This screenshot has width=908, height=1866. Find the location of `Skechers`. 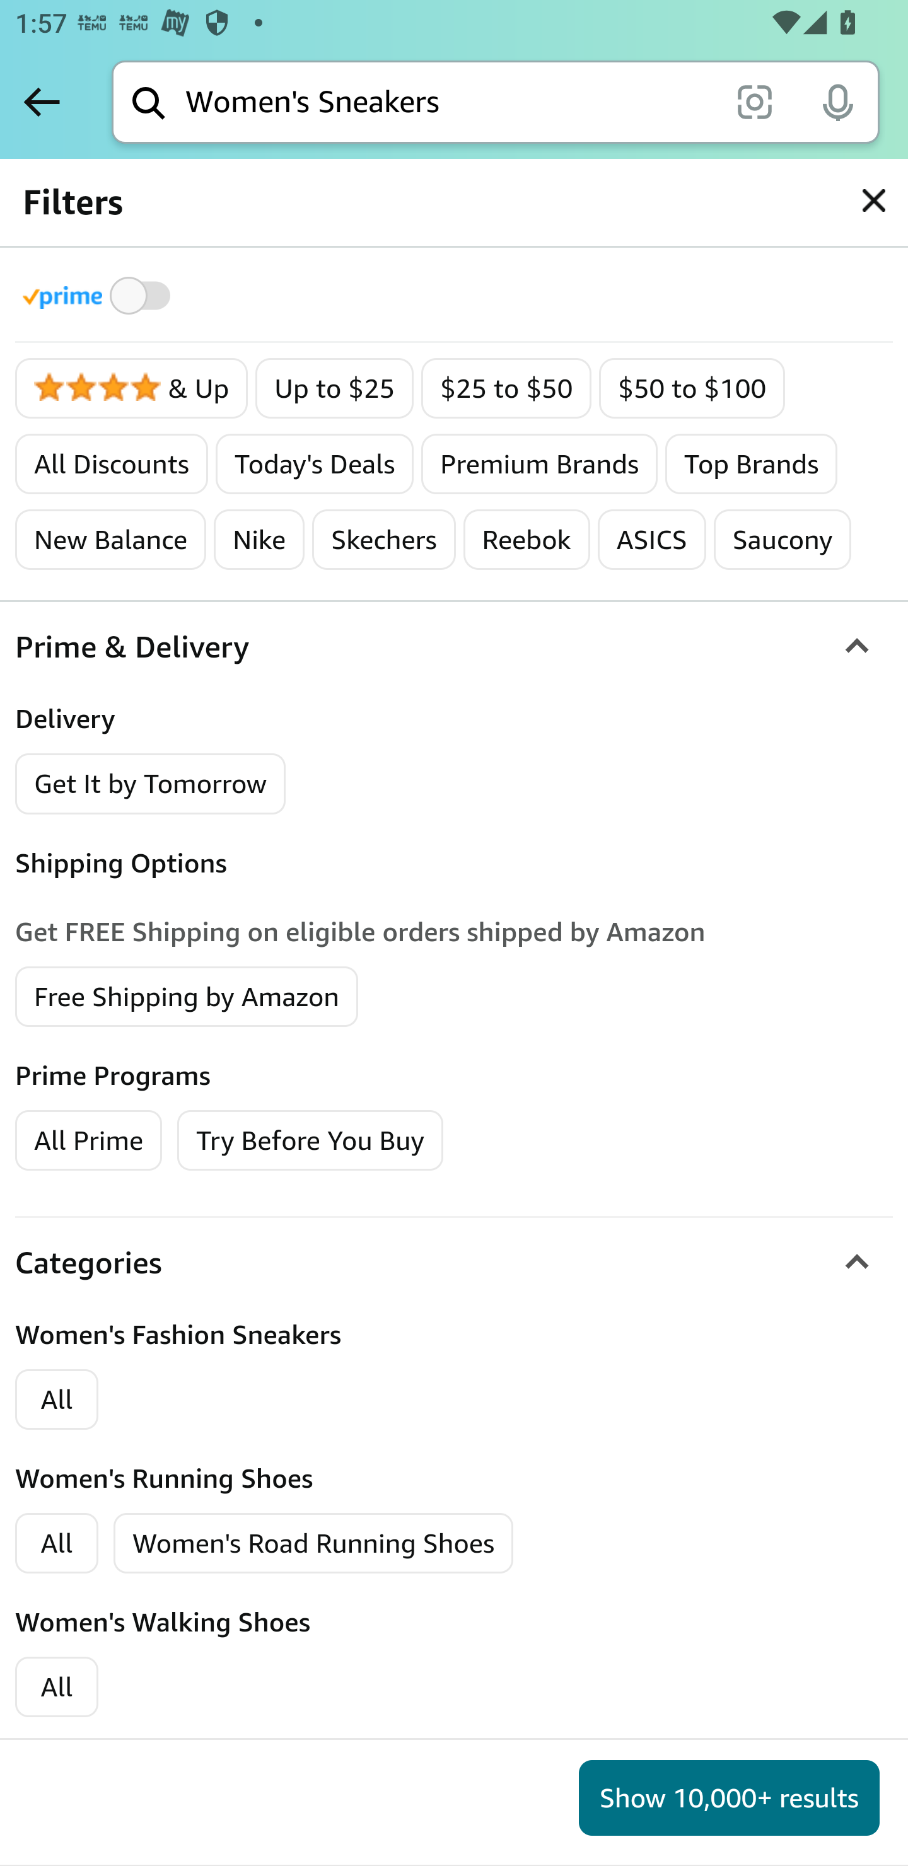

Skechers is located at coordinates (383, 540).